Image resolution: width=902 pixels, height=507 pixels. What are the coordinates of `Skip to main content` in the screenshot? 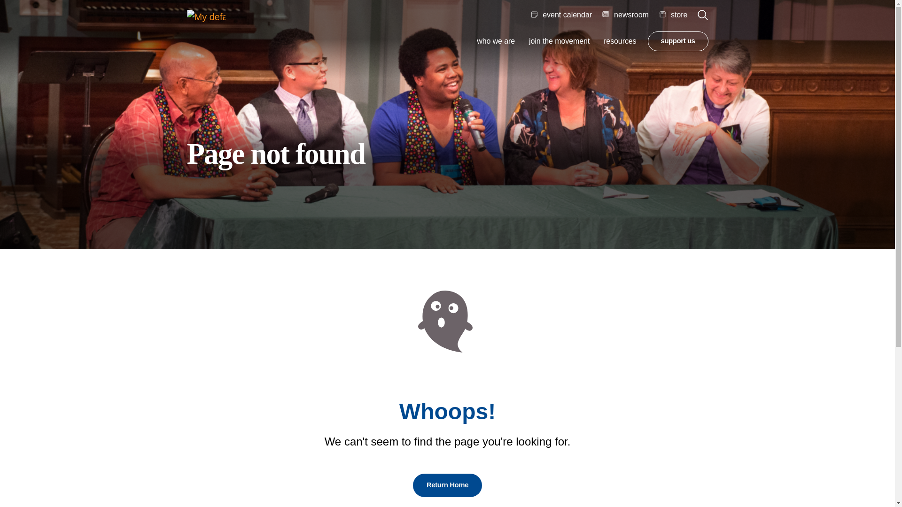 It's located at (15, 9).